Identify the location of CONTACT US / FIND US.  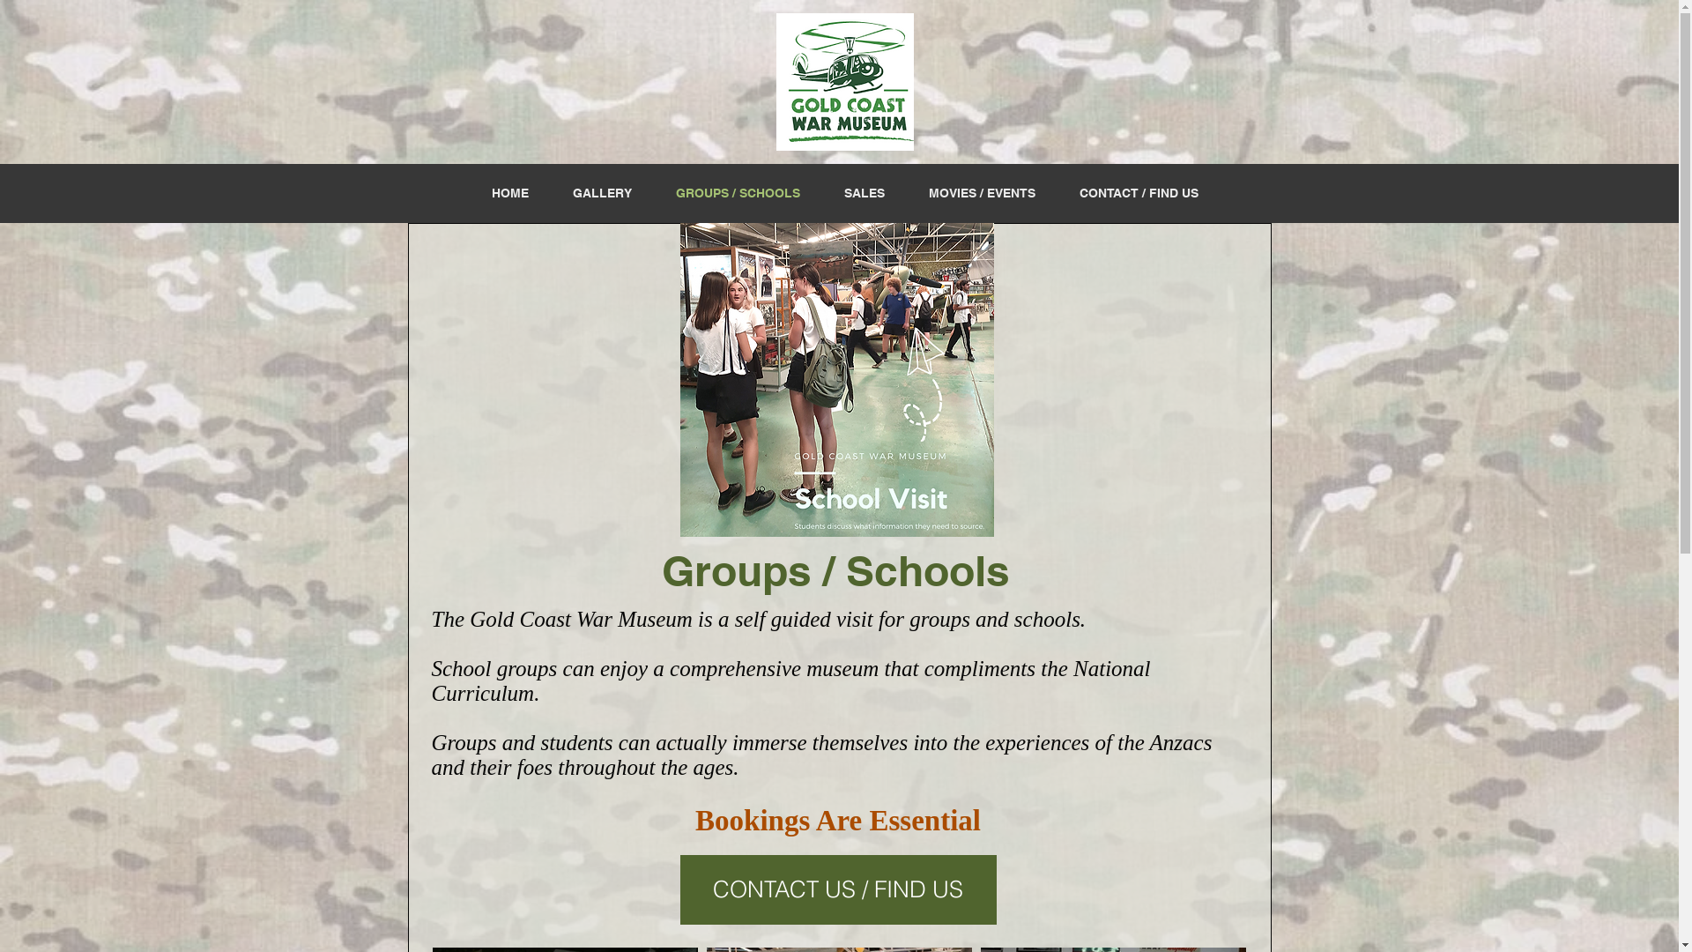
(839, 890).